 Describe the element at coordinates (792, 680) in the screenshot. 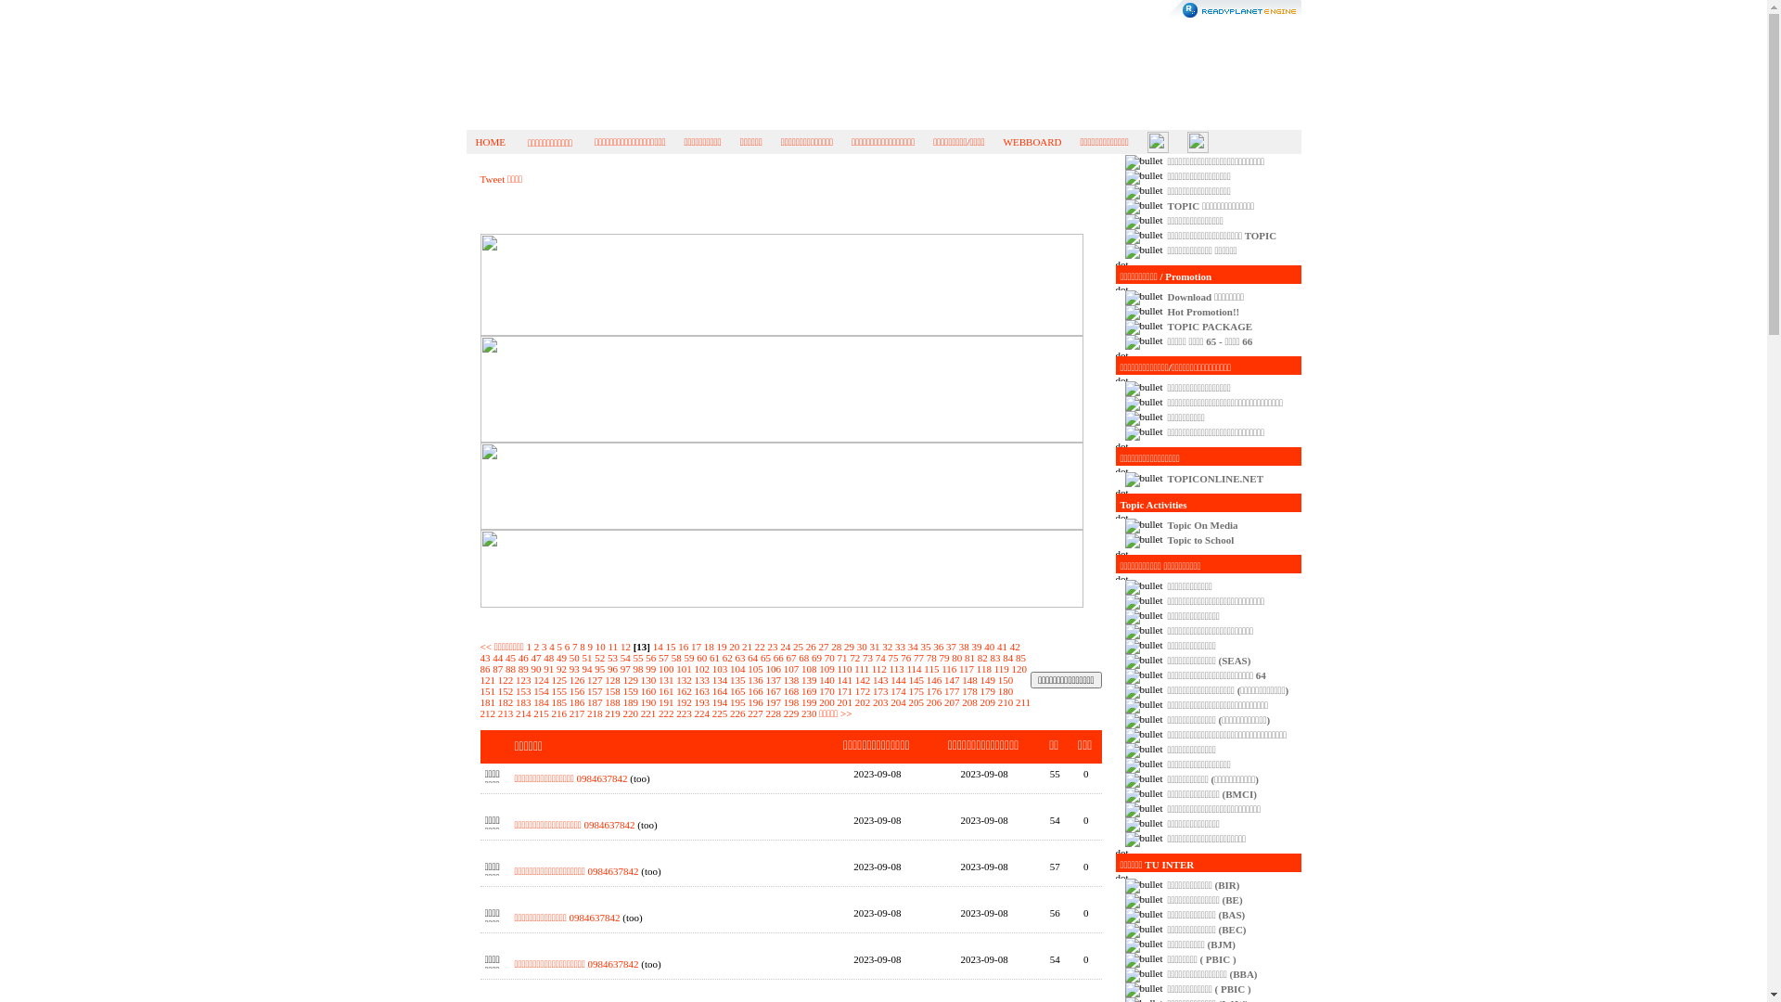

I see `138` at that location.